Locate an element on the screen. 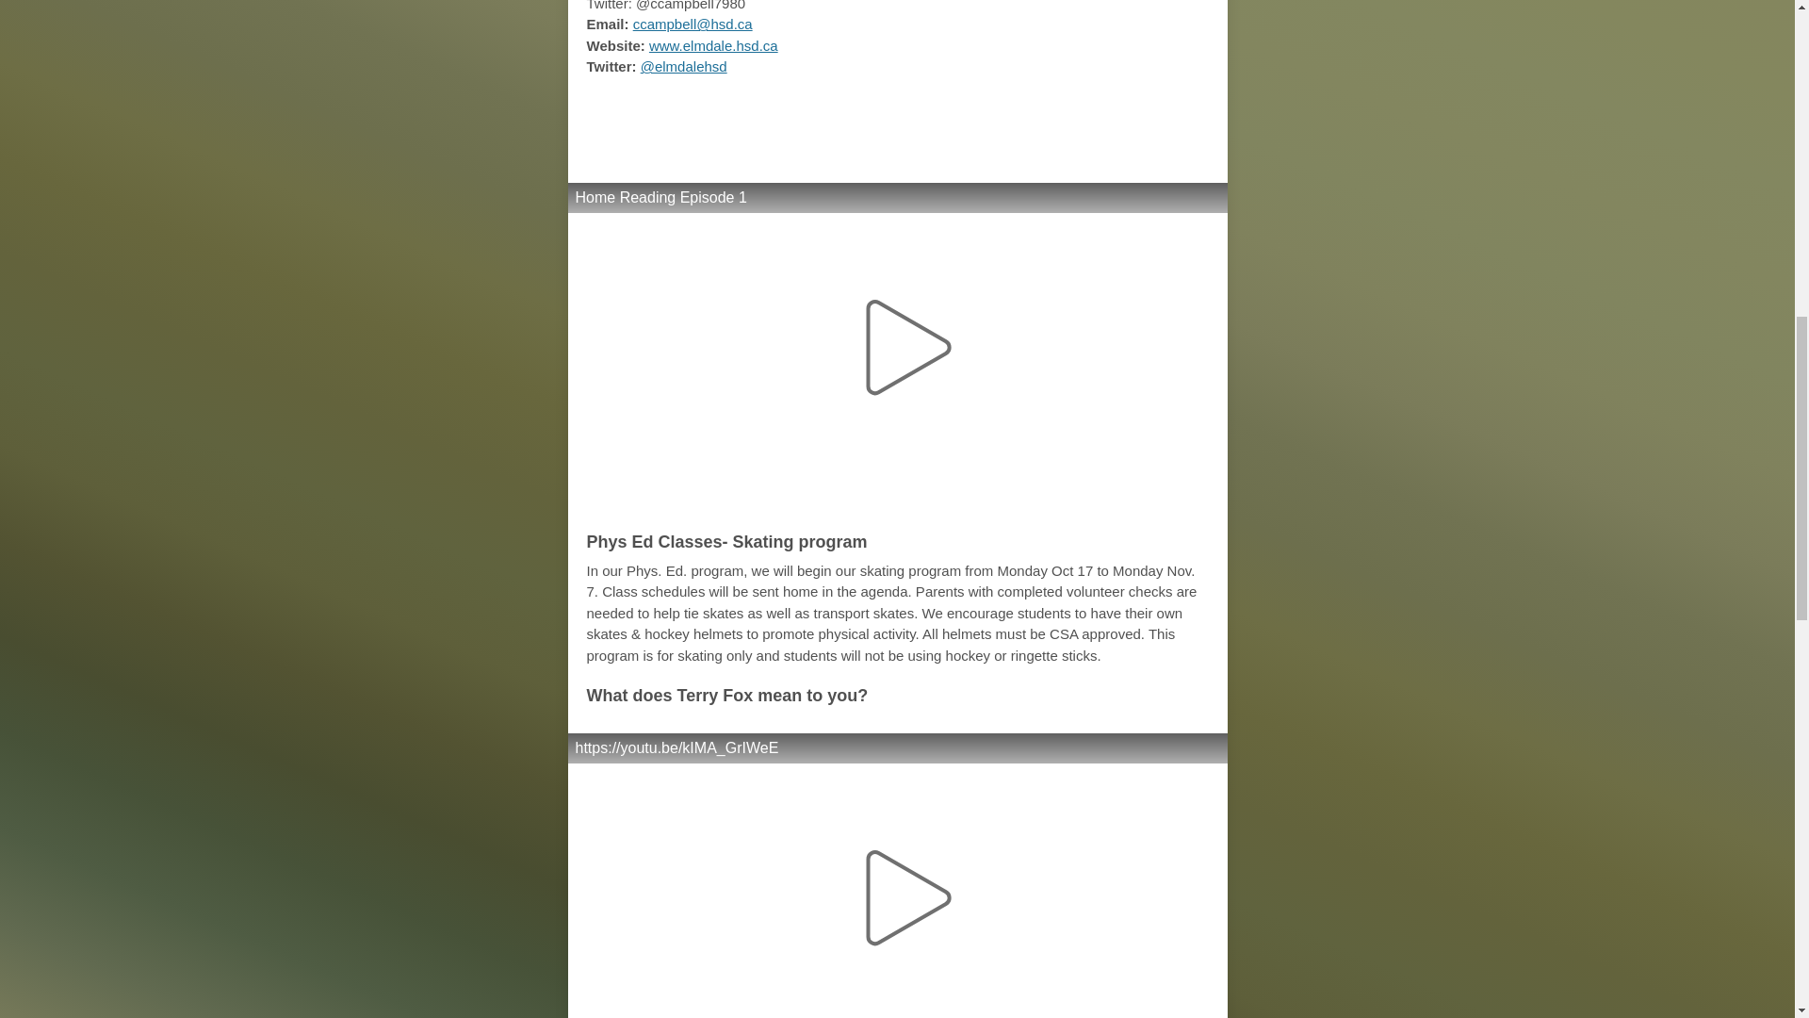 This screenshot has height=1018, width=1809. Elmdale is located at coordinates (660, 119).